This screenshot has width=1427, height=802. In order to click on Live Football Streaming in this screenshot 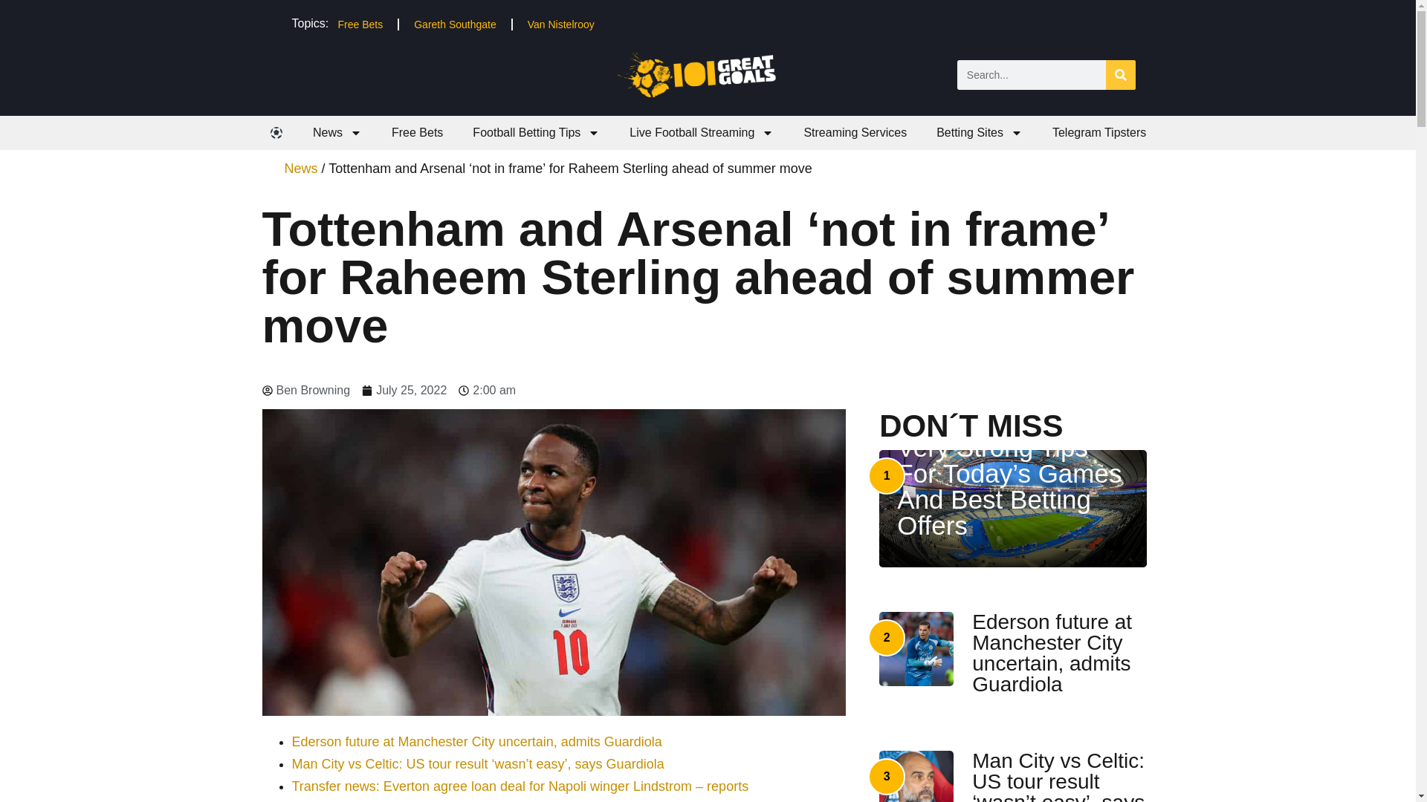, I will do `click(702, 132)`.